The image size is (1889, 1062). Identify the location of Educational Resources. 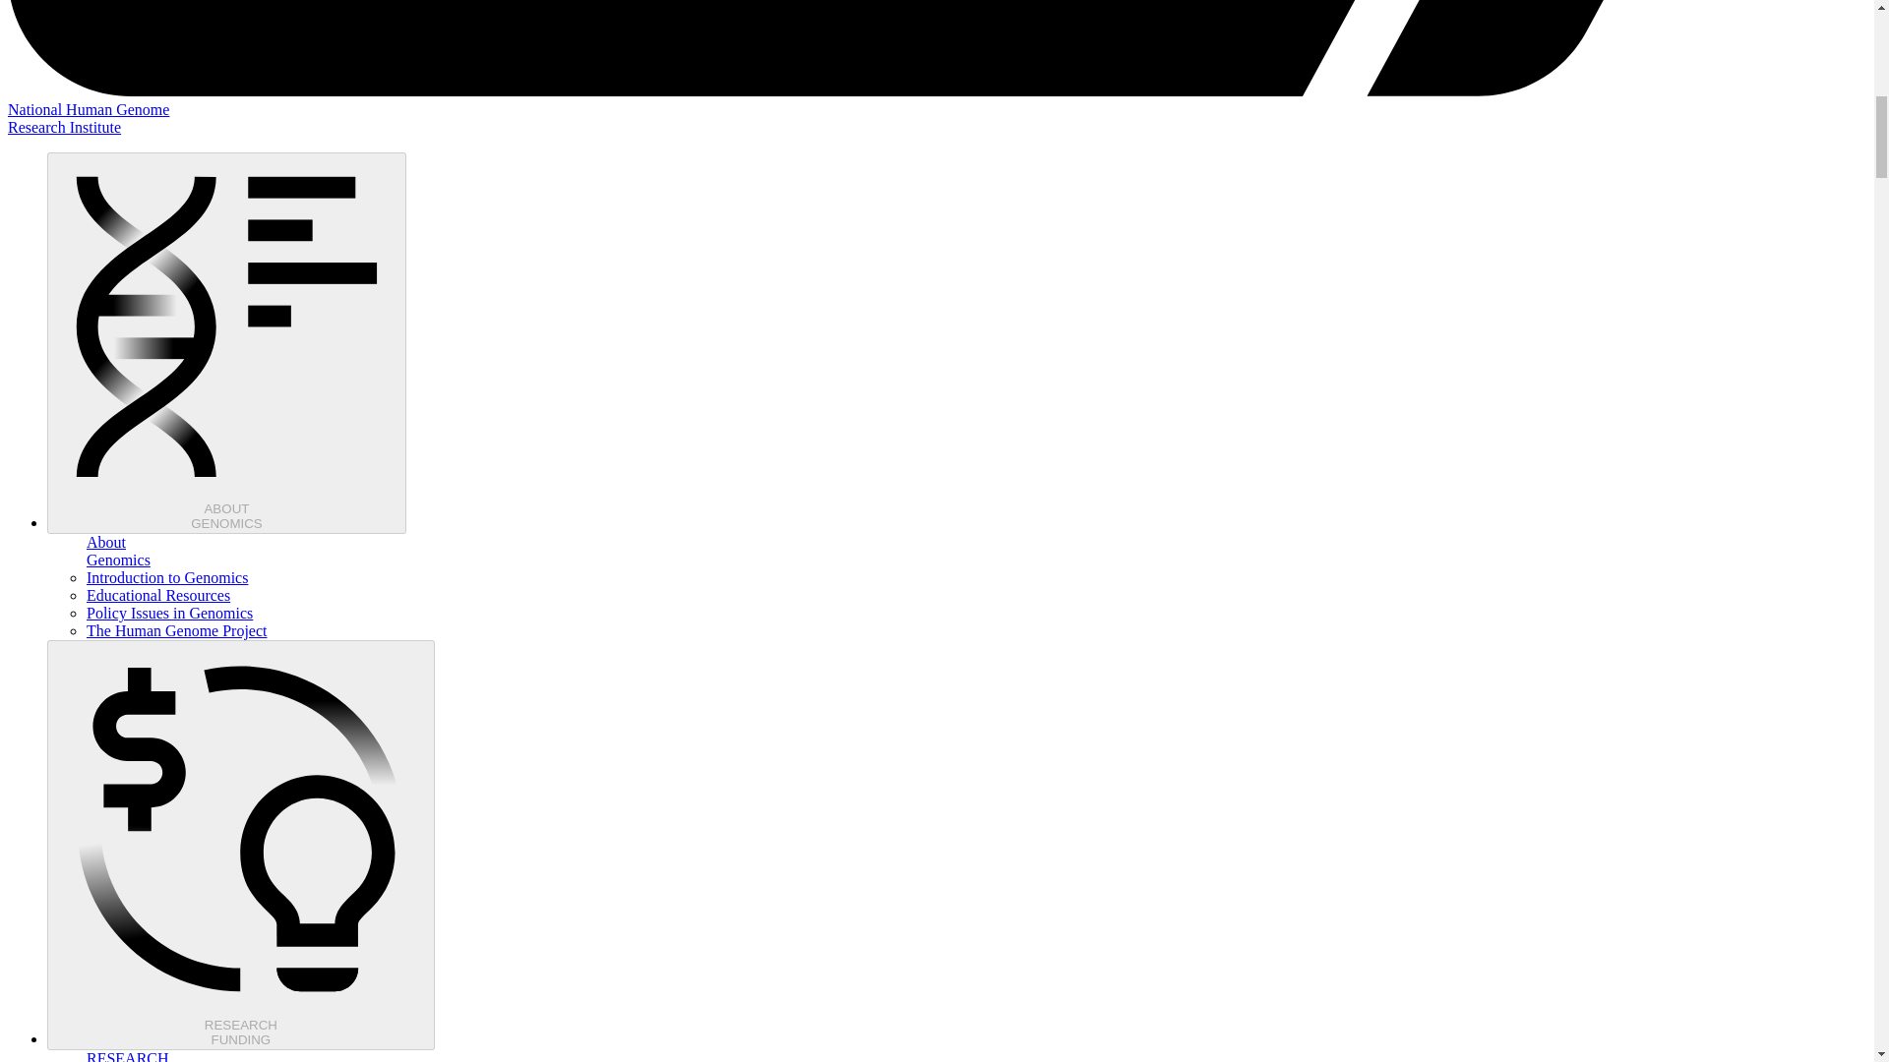
(158, 596).